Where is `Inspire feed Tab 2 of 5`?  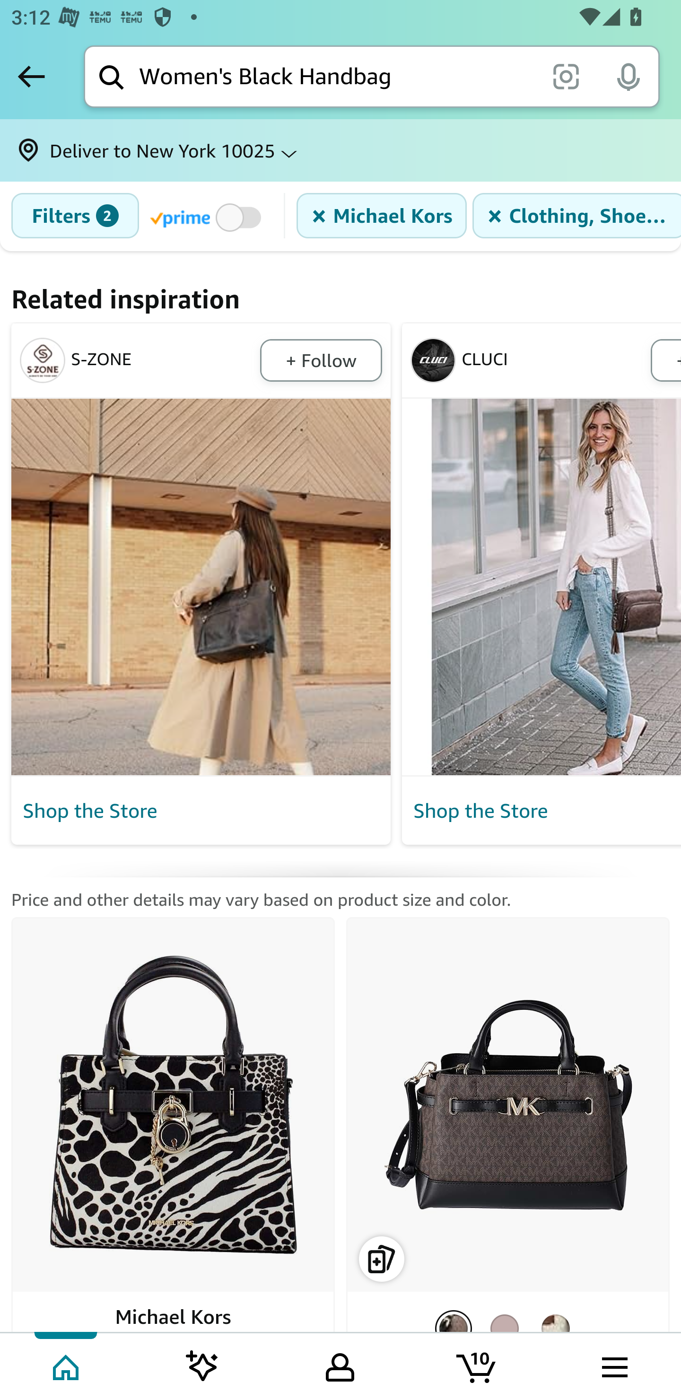 Inspire feed Tab 2 of 5 is located at coordinates (202, 1365).